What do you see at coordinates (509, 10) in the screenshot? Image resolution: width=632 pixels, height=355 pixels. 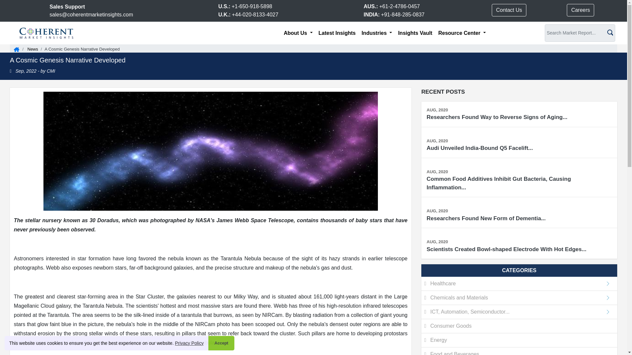 I see `Contact Us` at bounding box center [509, 10].